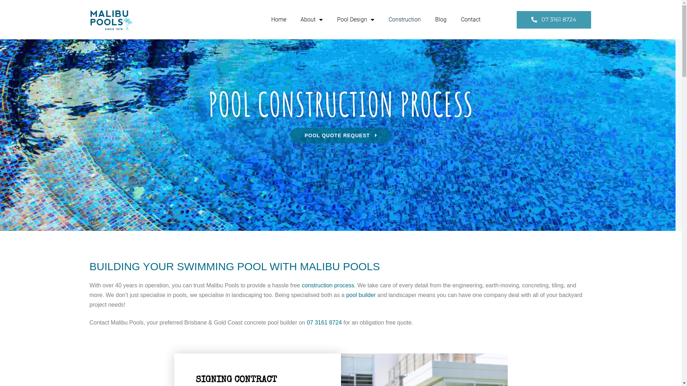 Image resolution: width=687 pixels, height=386 pixels. Describe the element at coordinates (361, 295) in the screenshot. I see `pool builder` at that location.